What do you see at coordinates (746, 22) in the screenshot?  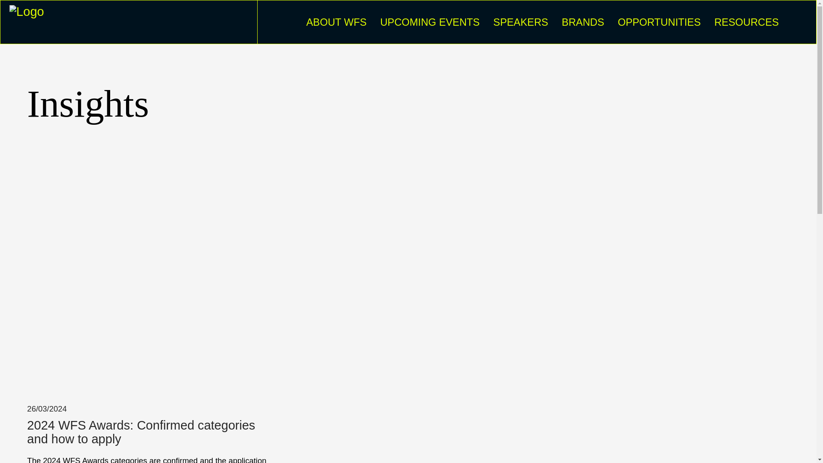 I see `RESOURCES` at bounding box center [746, 22].